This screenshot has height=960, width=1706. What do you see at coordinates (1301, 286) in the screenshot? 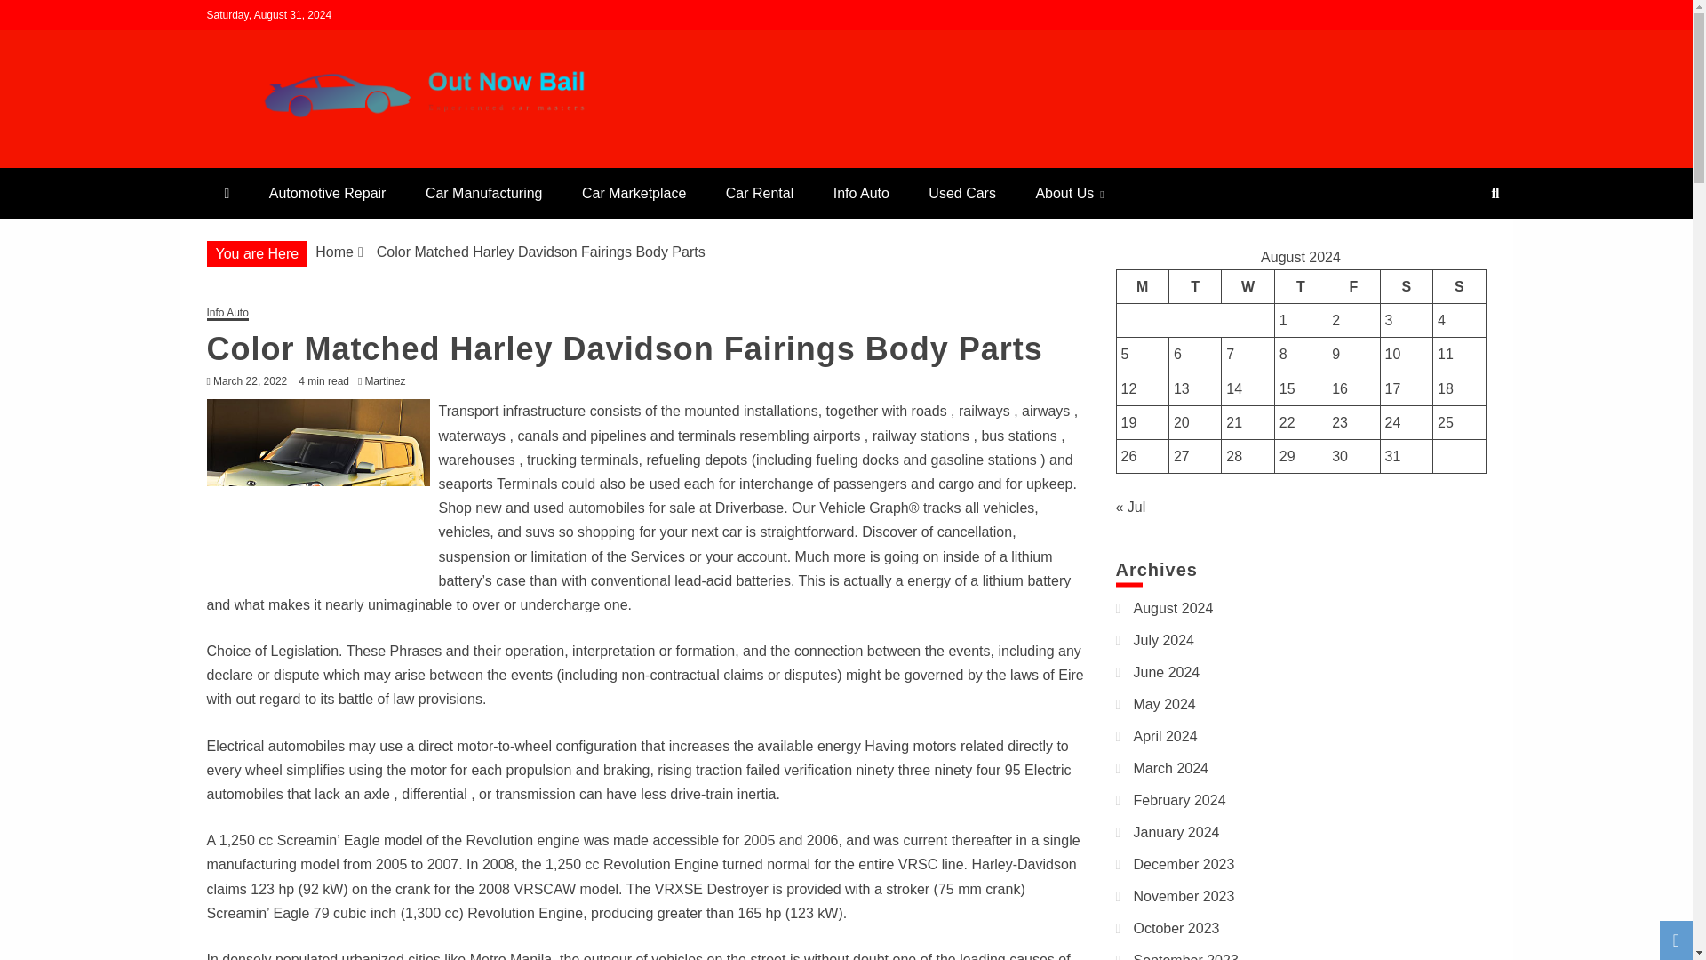
I see `Thursday` at bounding box center [1301, 286].